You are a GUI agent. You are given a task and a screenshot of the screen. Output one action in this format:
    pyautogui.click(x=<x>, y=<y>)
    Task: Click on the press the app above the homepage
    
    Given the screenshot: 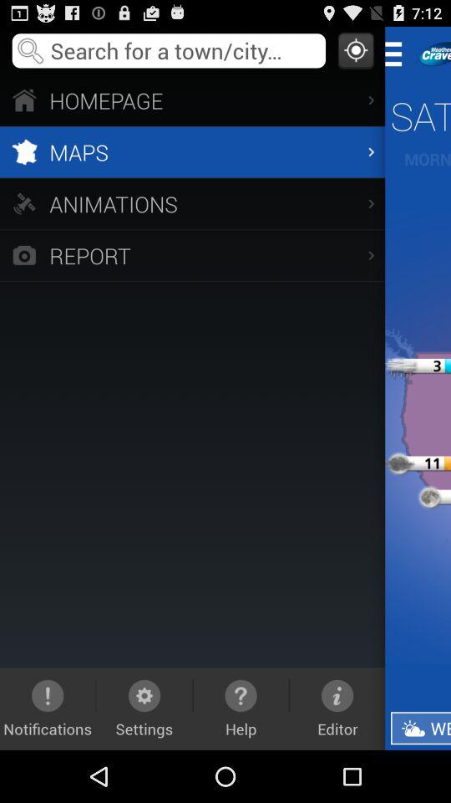 What is the action you would take?
    pyautogui.click(x=356, y=50)
    